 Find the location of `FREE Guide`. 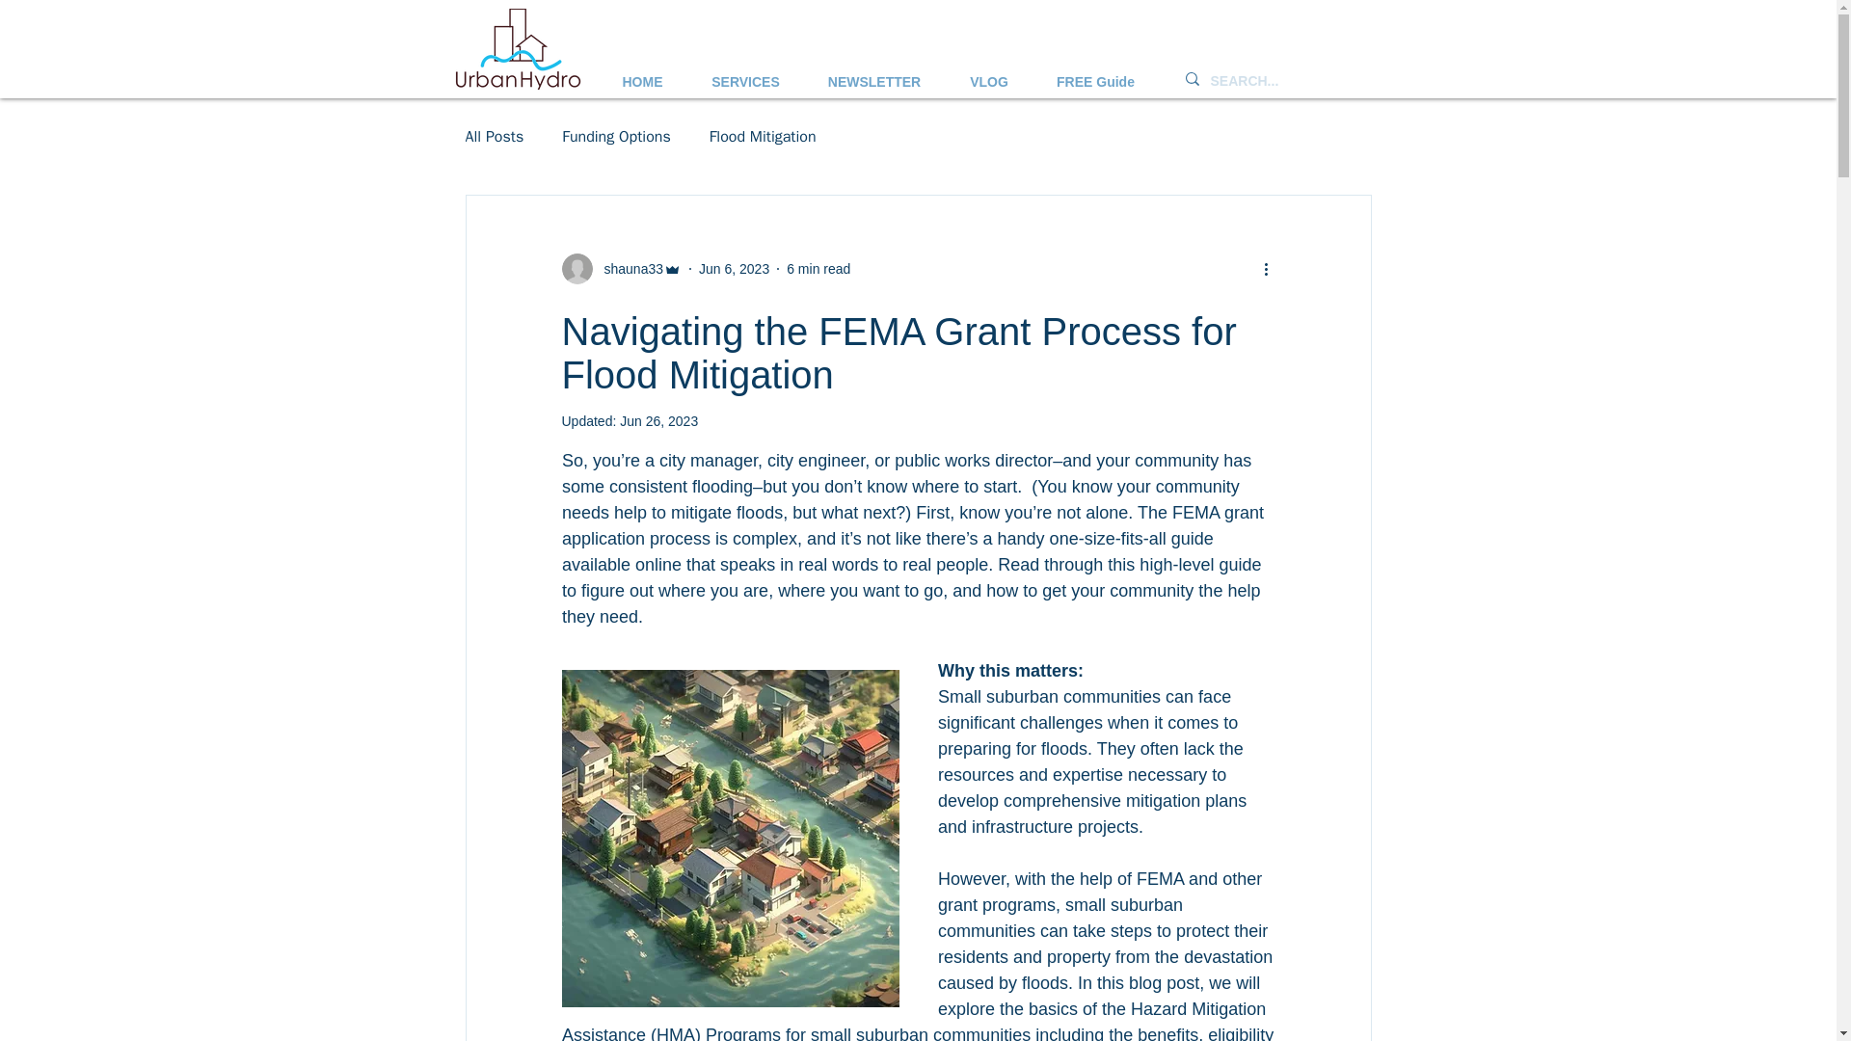

FREE Guide is located at coordinates (1095, 73).